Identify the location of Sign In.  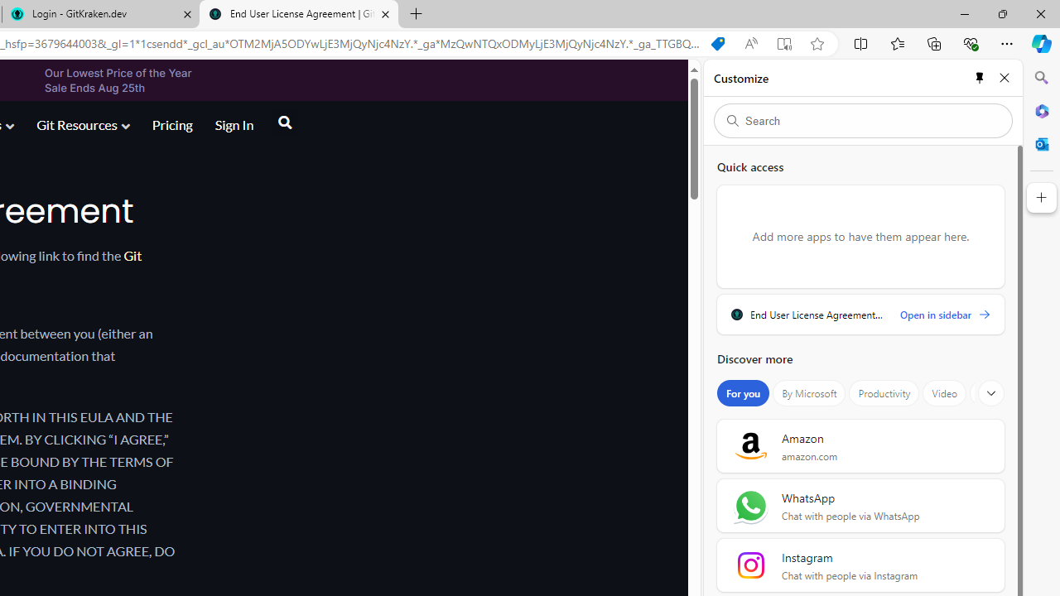
(234, 126).